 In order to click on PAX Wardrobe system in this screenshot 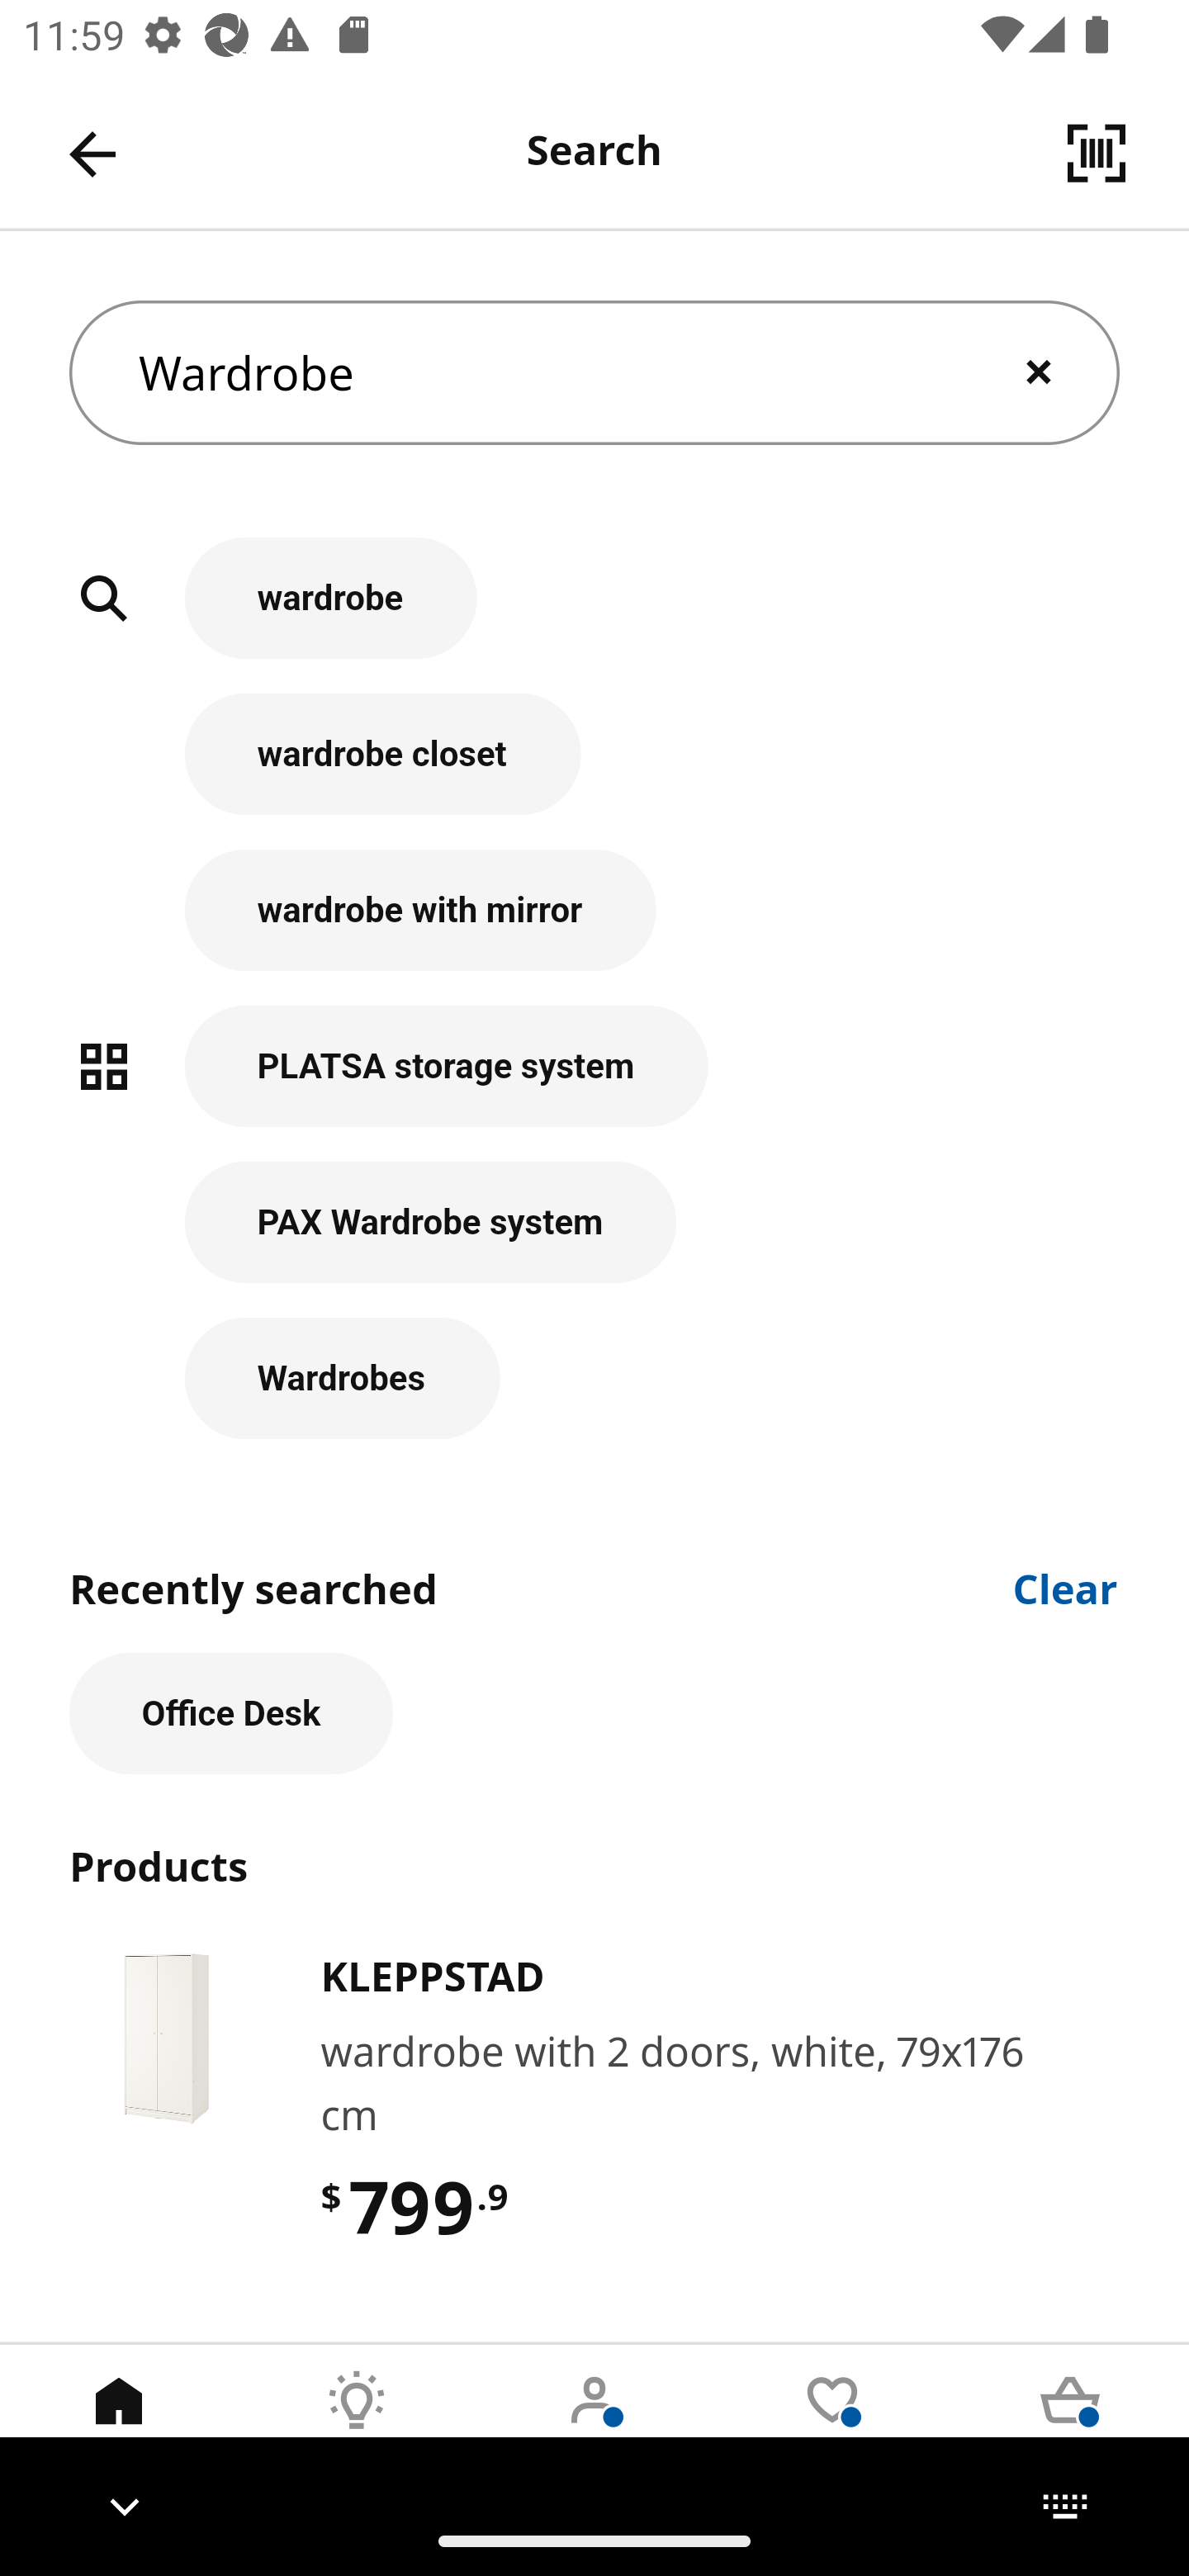, I will do `click(594, 1240)`.